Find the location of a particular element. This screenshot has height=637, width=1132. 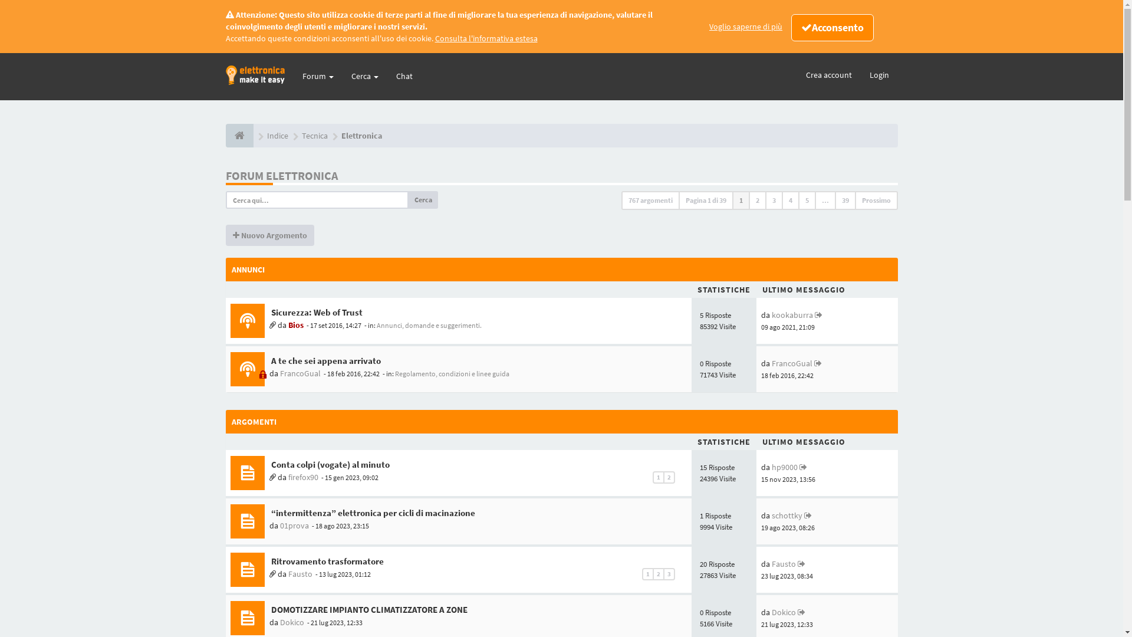

Allegato(i) is located at coordinates (272, 477).